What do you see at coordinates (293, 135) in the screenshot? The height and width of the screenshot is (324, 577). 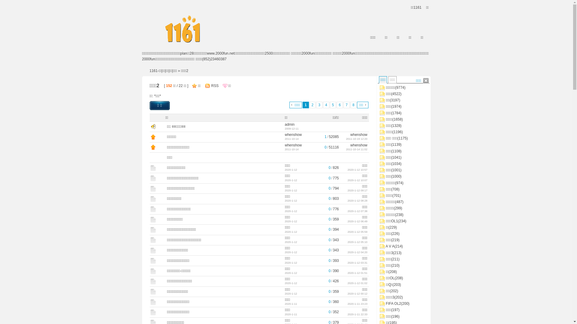 I see `whenshow` at bounding box center [293, 135].